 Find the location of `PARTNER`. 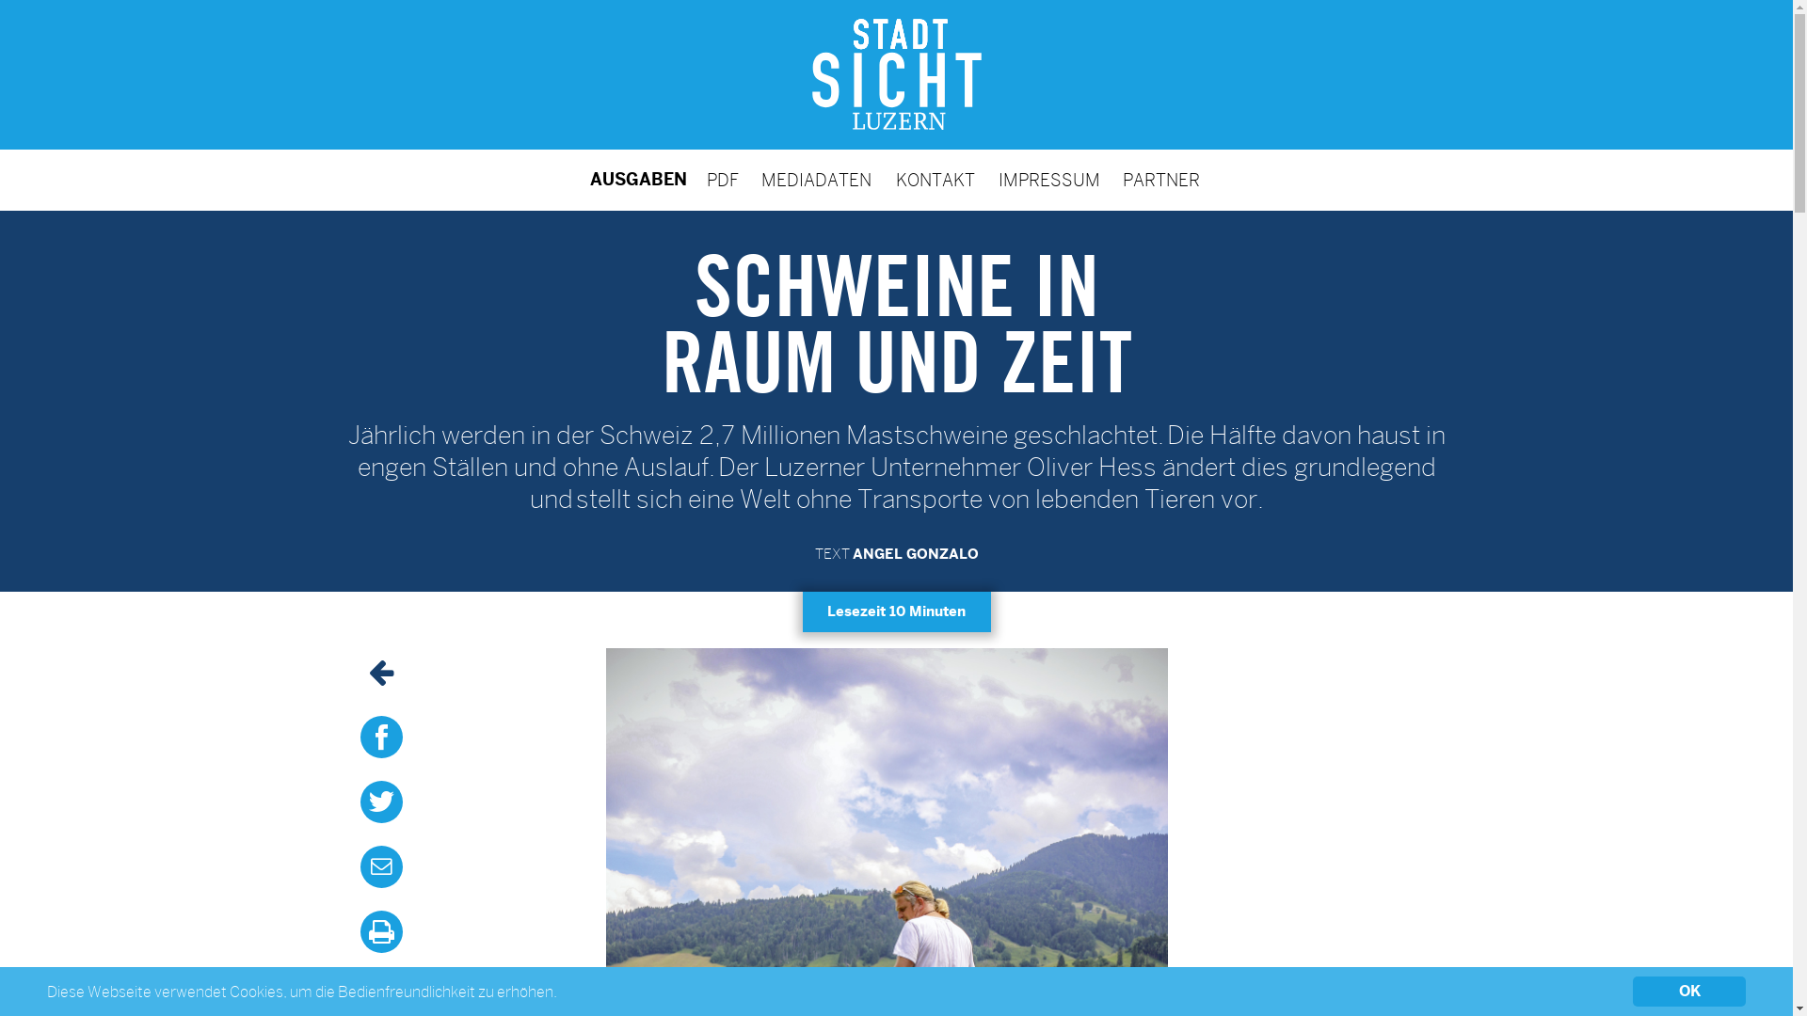

PARTNER is located at coordinates (1161, 181).